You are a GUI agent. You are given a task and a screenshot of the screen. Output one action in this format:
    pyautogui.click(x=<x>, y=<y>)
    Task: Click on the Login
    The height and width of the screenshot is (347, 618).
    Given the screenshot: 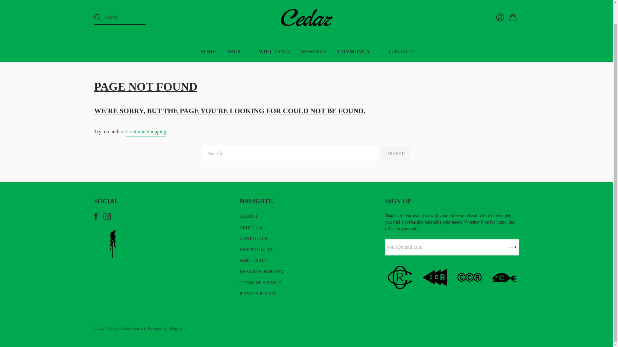 What is the action you would take?
    pyautogui.click(x=500, y=17)
    